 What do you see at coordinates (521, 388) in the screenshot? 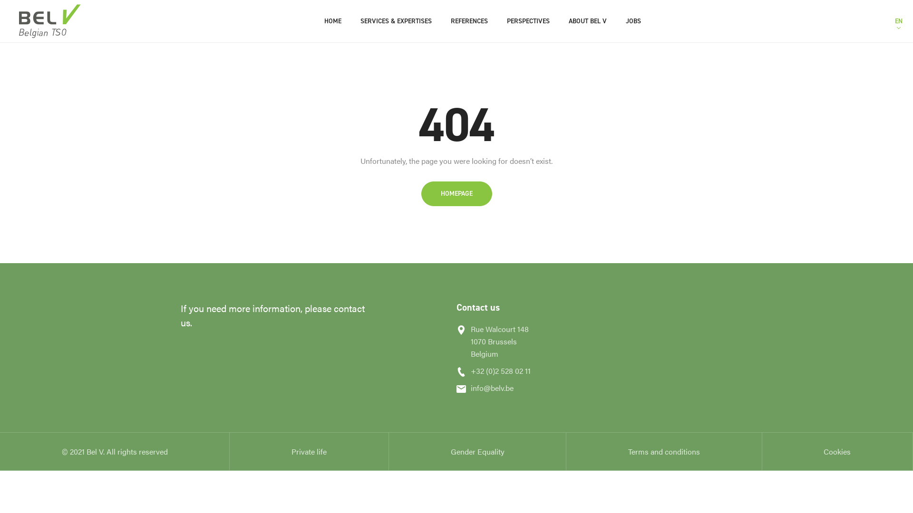
I see `info@belv.be` at bounding box center [521, 388].